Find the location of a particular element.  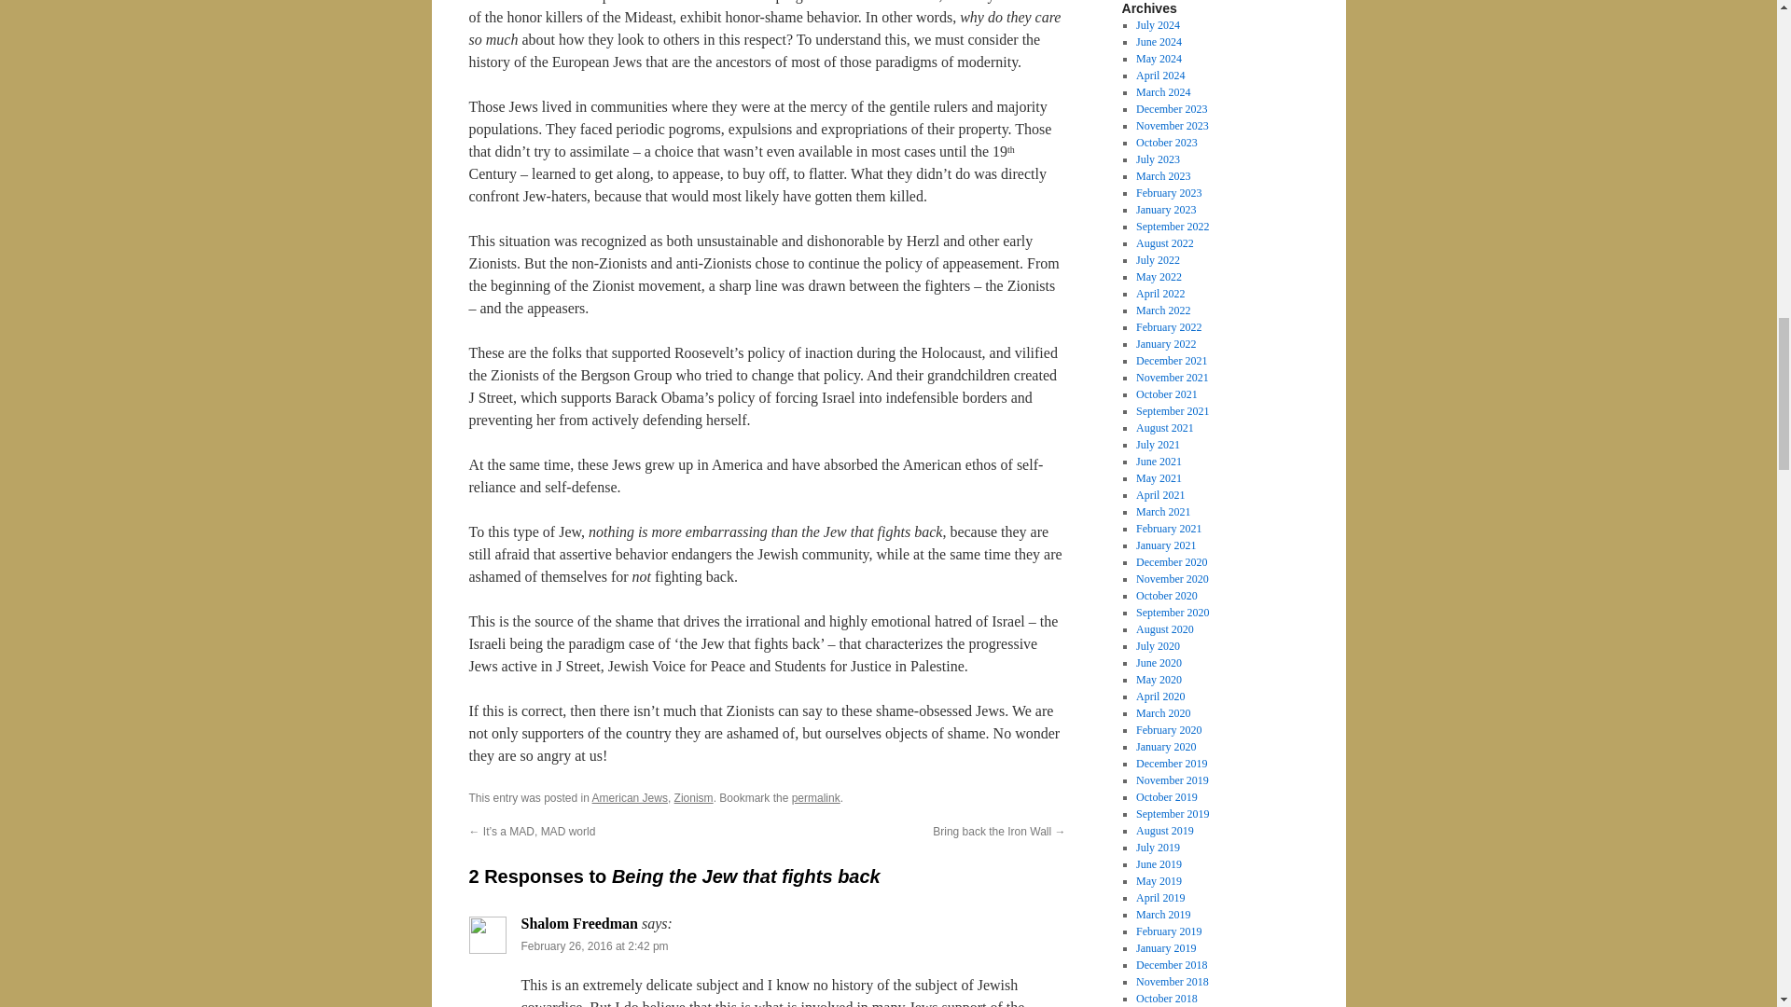

February 26, 2016 at 2:42 pm is located at coordinates (594, 945).